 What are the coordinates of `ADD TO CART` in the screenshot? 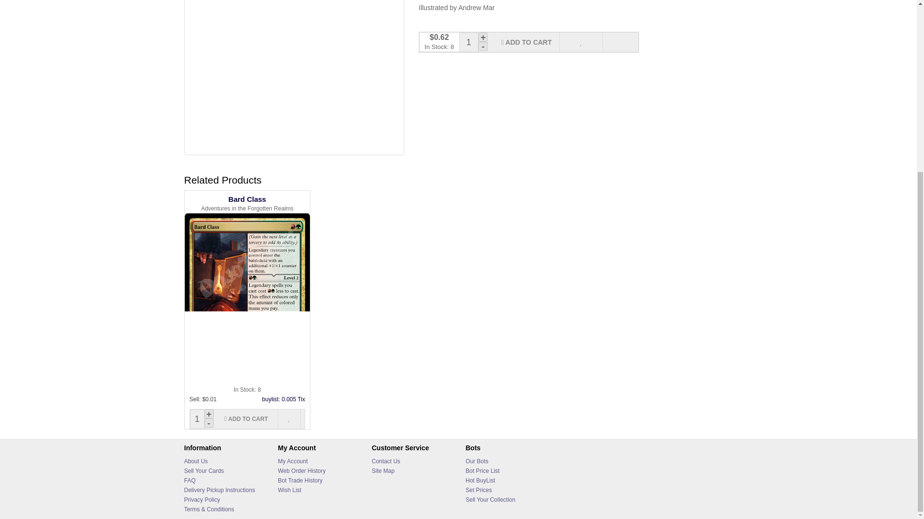 It's located at (246, 419).